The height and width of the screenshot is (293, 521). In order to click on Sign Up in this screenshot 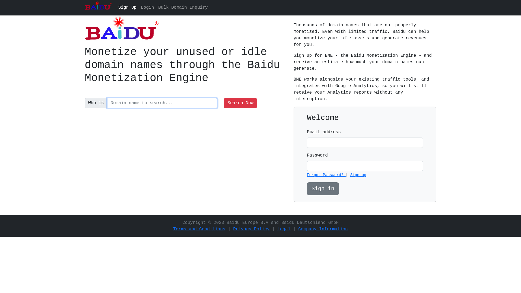, I will do `click(128, 8)`.